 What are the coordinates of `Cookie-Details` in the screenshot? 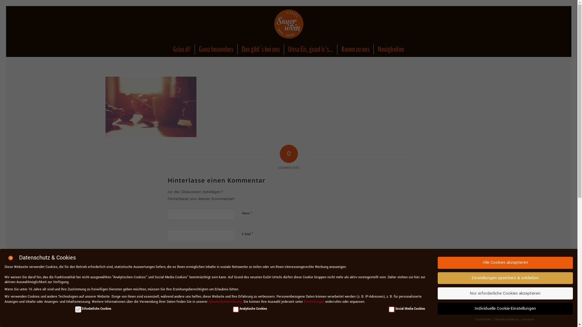 It's located at (484, 320).